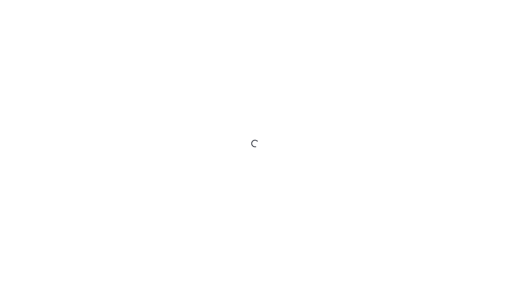 The width and height of the screenshot is (510, 287). I want to click on PRECISION AGRICULTURE, so click(230, 235).